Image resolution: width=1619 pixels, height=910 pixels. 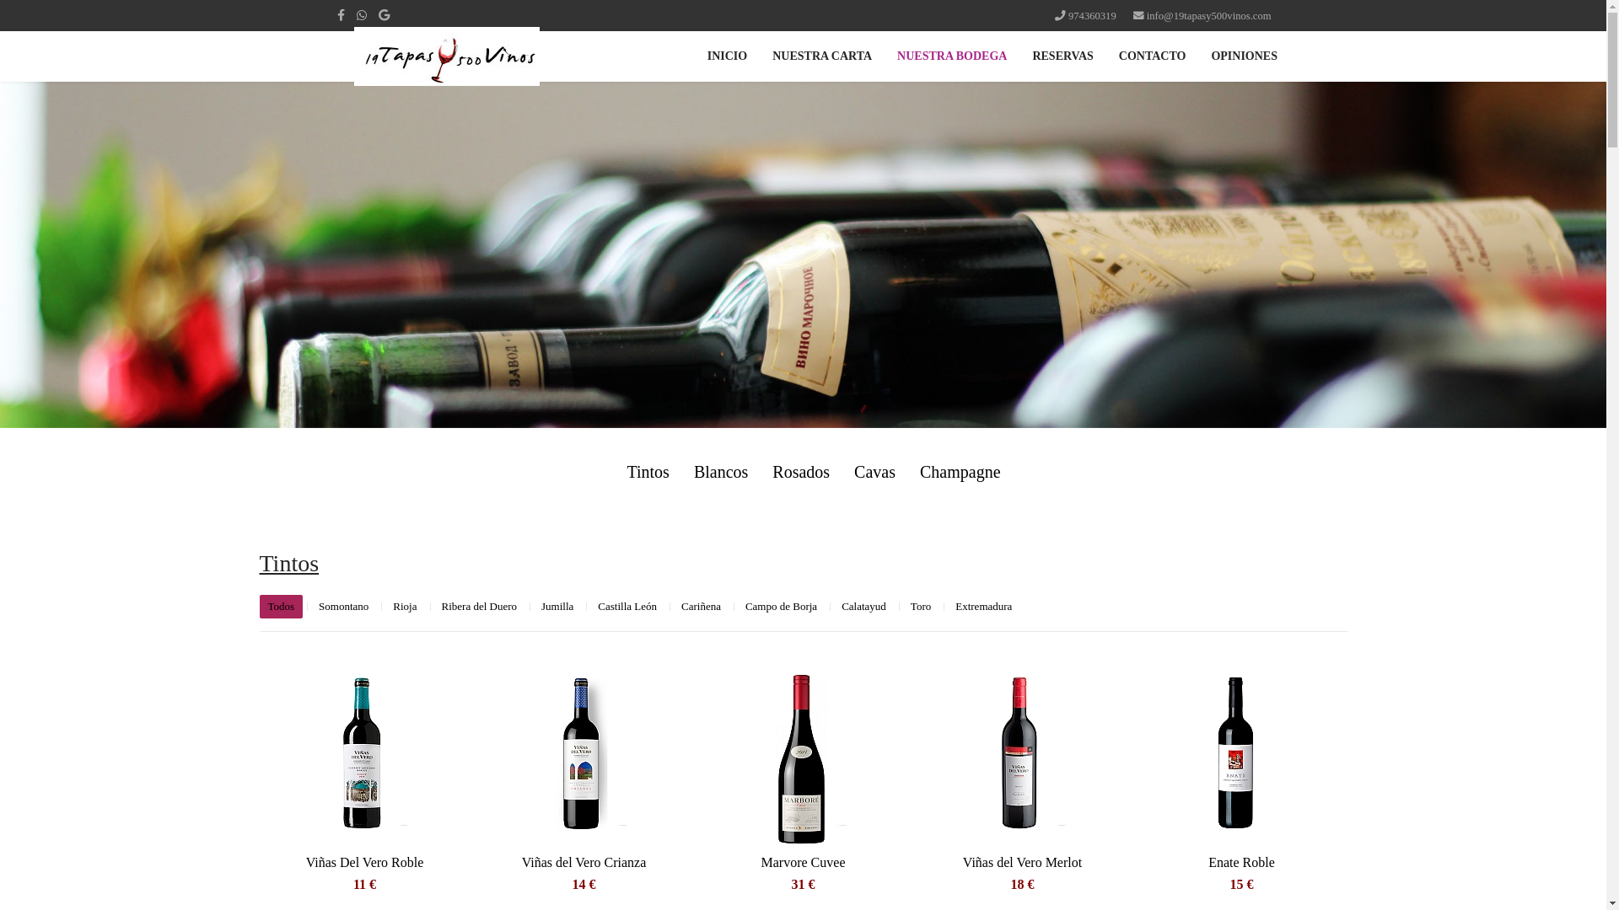 What do you see at coordinates (781, 607) in the screenshot?
I see `Campo de Borja` at bounding box center [781, 607].